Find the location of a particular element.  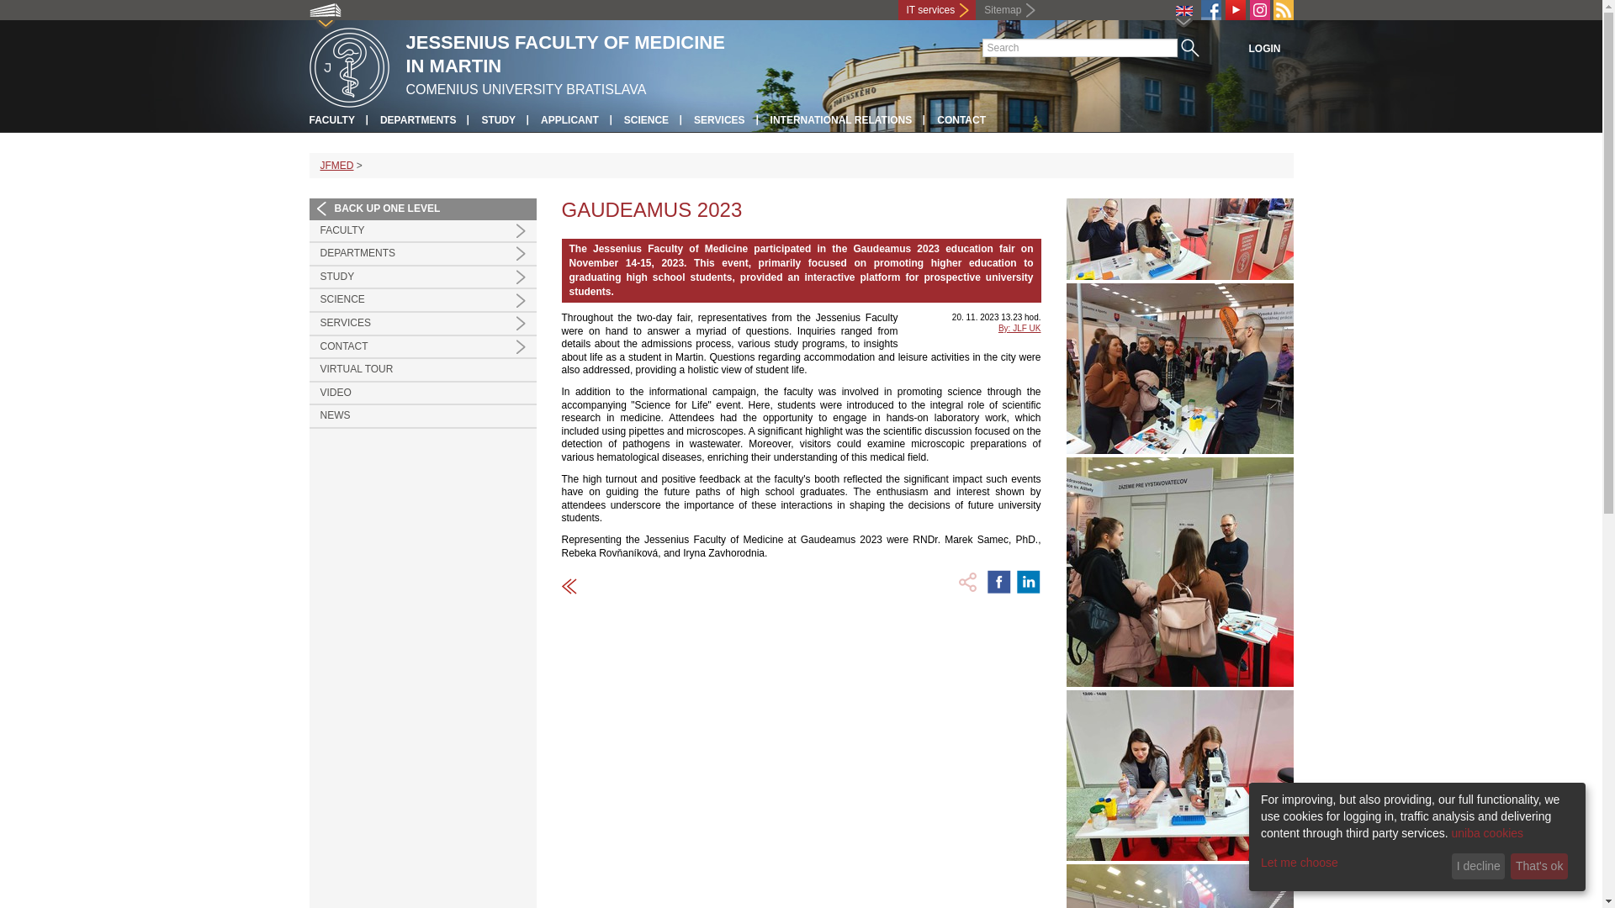

BACK UP ONE LEVEL is located at coordinates (422, 209).